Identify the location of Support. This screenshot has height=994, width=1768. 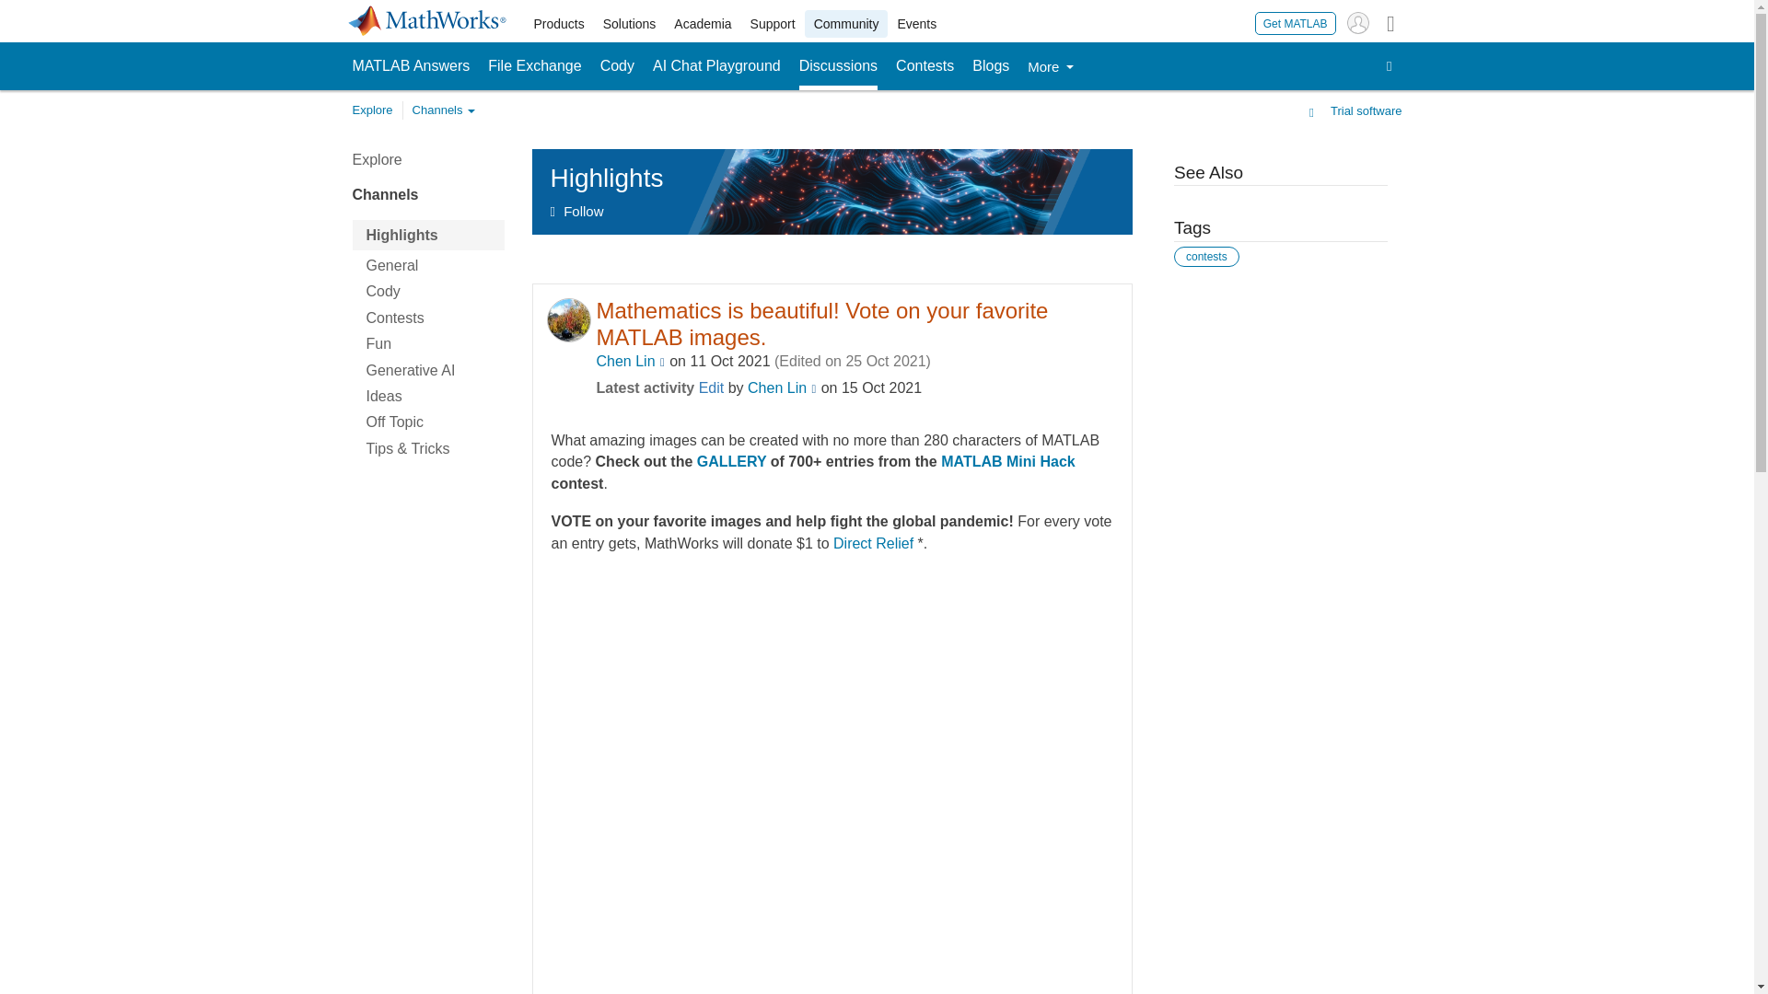
(772, 24).